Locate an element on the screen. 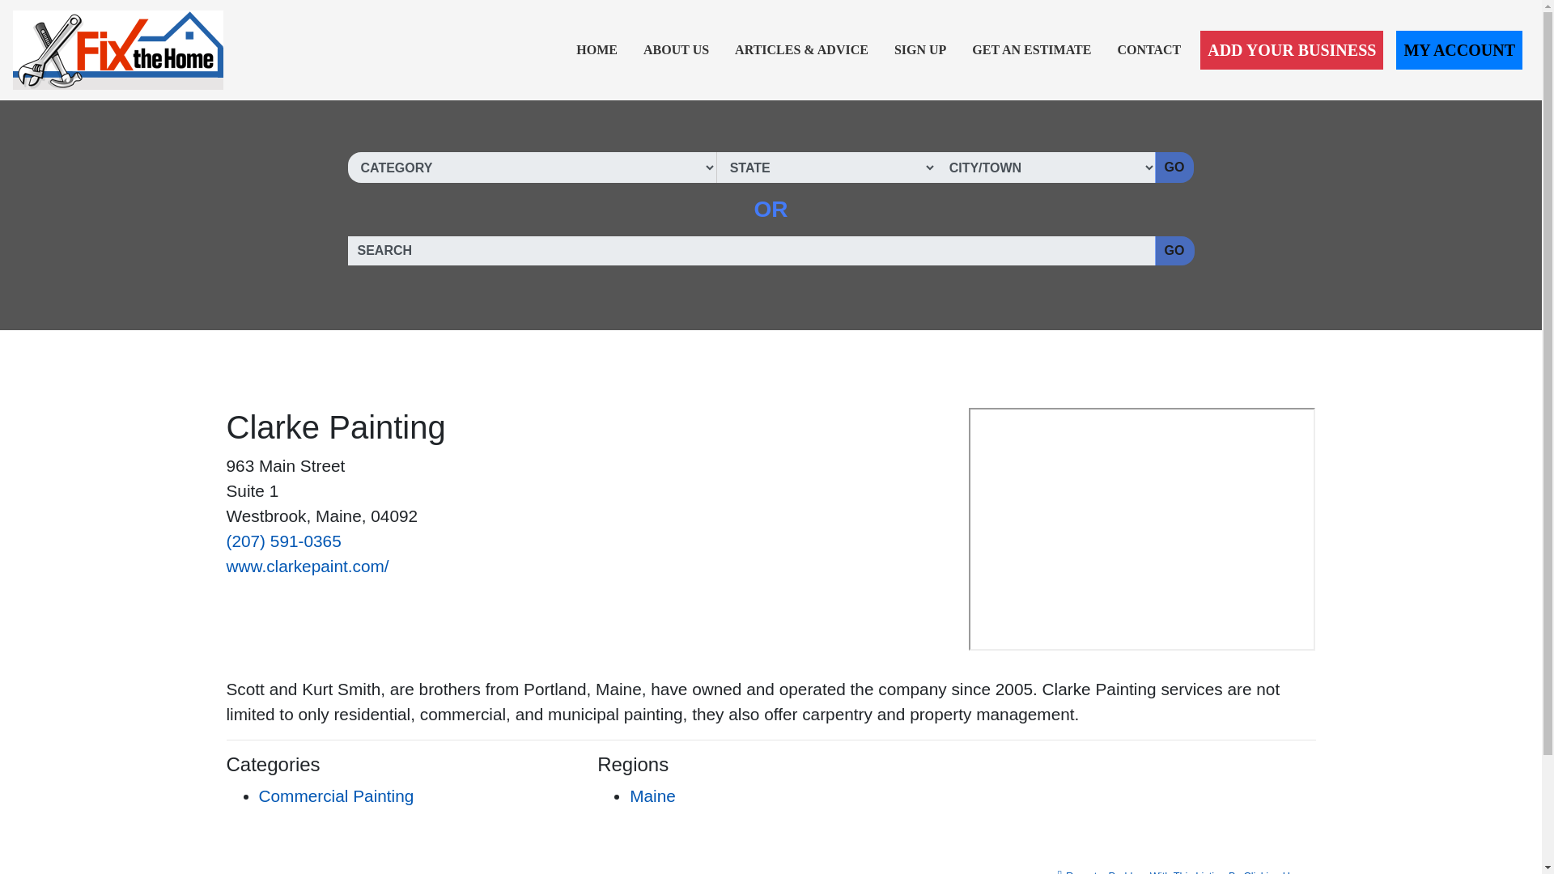 This screenshot has width=1554, height=874. MY ACCOUNT is located at coordinates (1458, 50).